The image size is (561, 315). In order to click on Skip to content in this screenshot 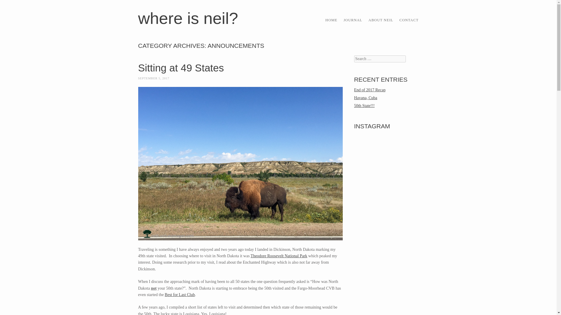, I will do `click(338, 19)`.